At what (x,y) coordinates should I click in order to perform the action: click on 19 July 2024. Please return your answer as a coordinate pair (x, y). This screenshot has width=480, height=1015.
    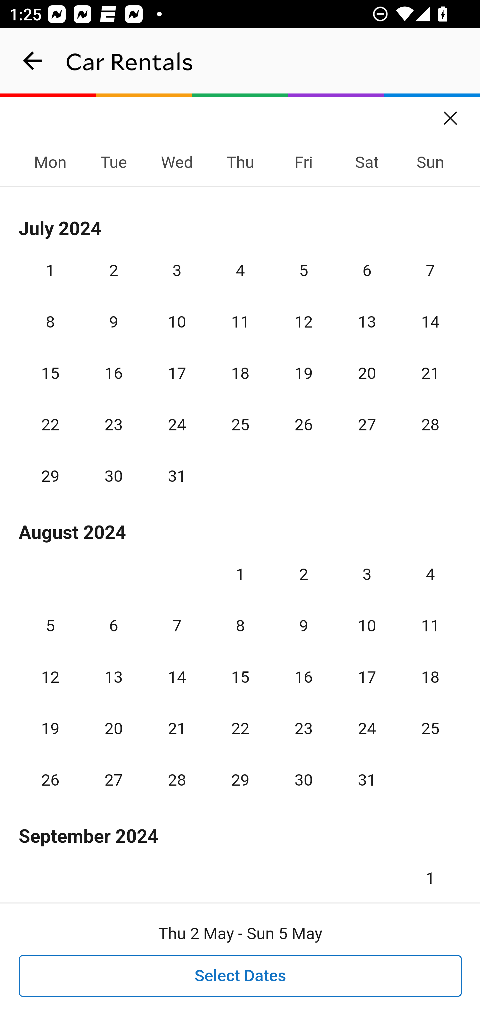
    Looking at the image, I should click on (304, 373).